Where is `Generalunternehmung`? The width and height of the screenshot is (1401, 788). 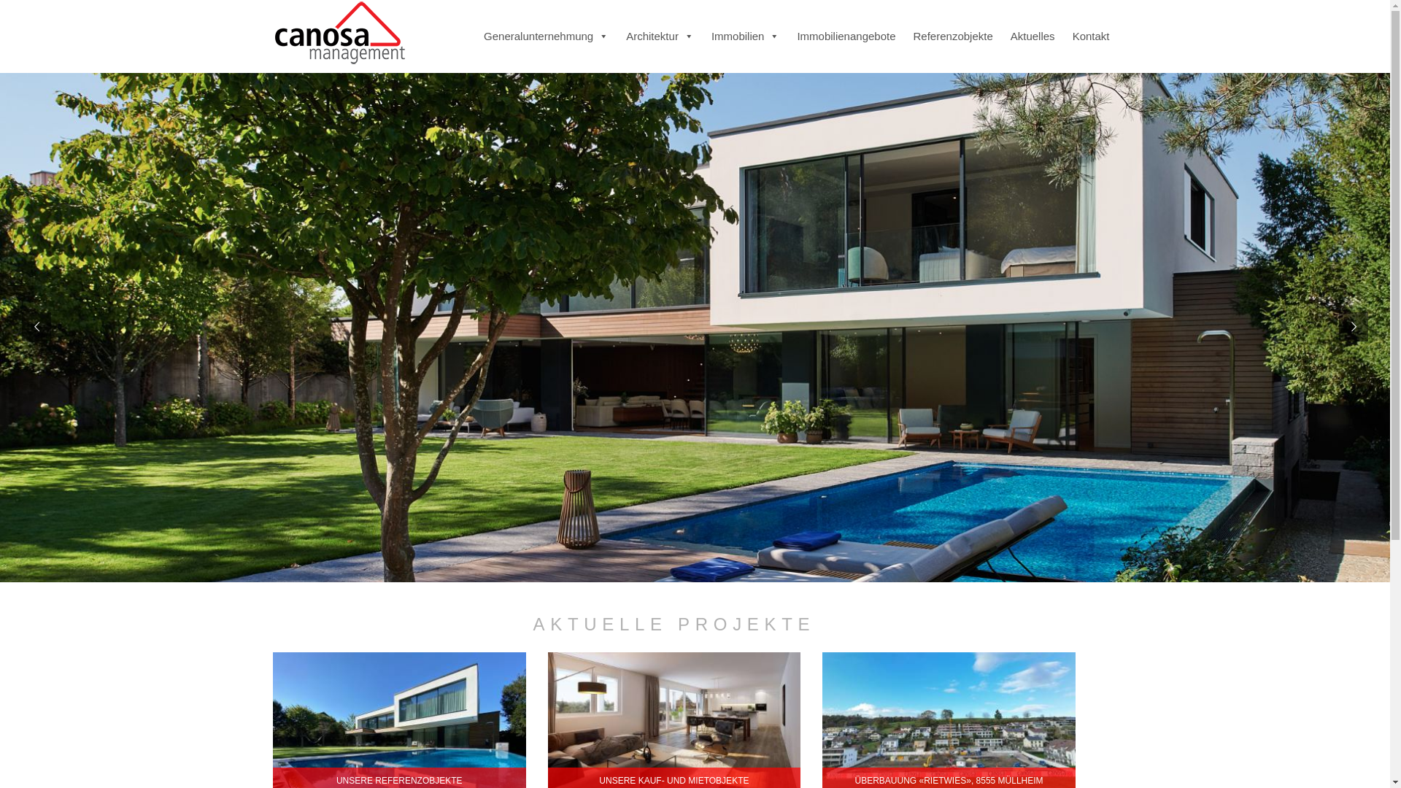 Generalunternehmung is located at coordinates (546, 36).